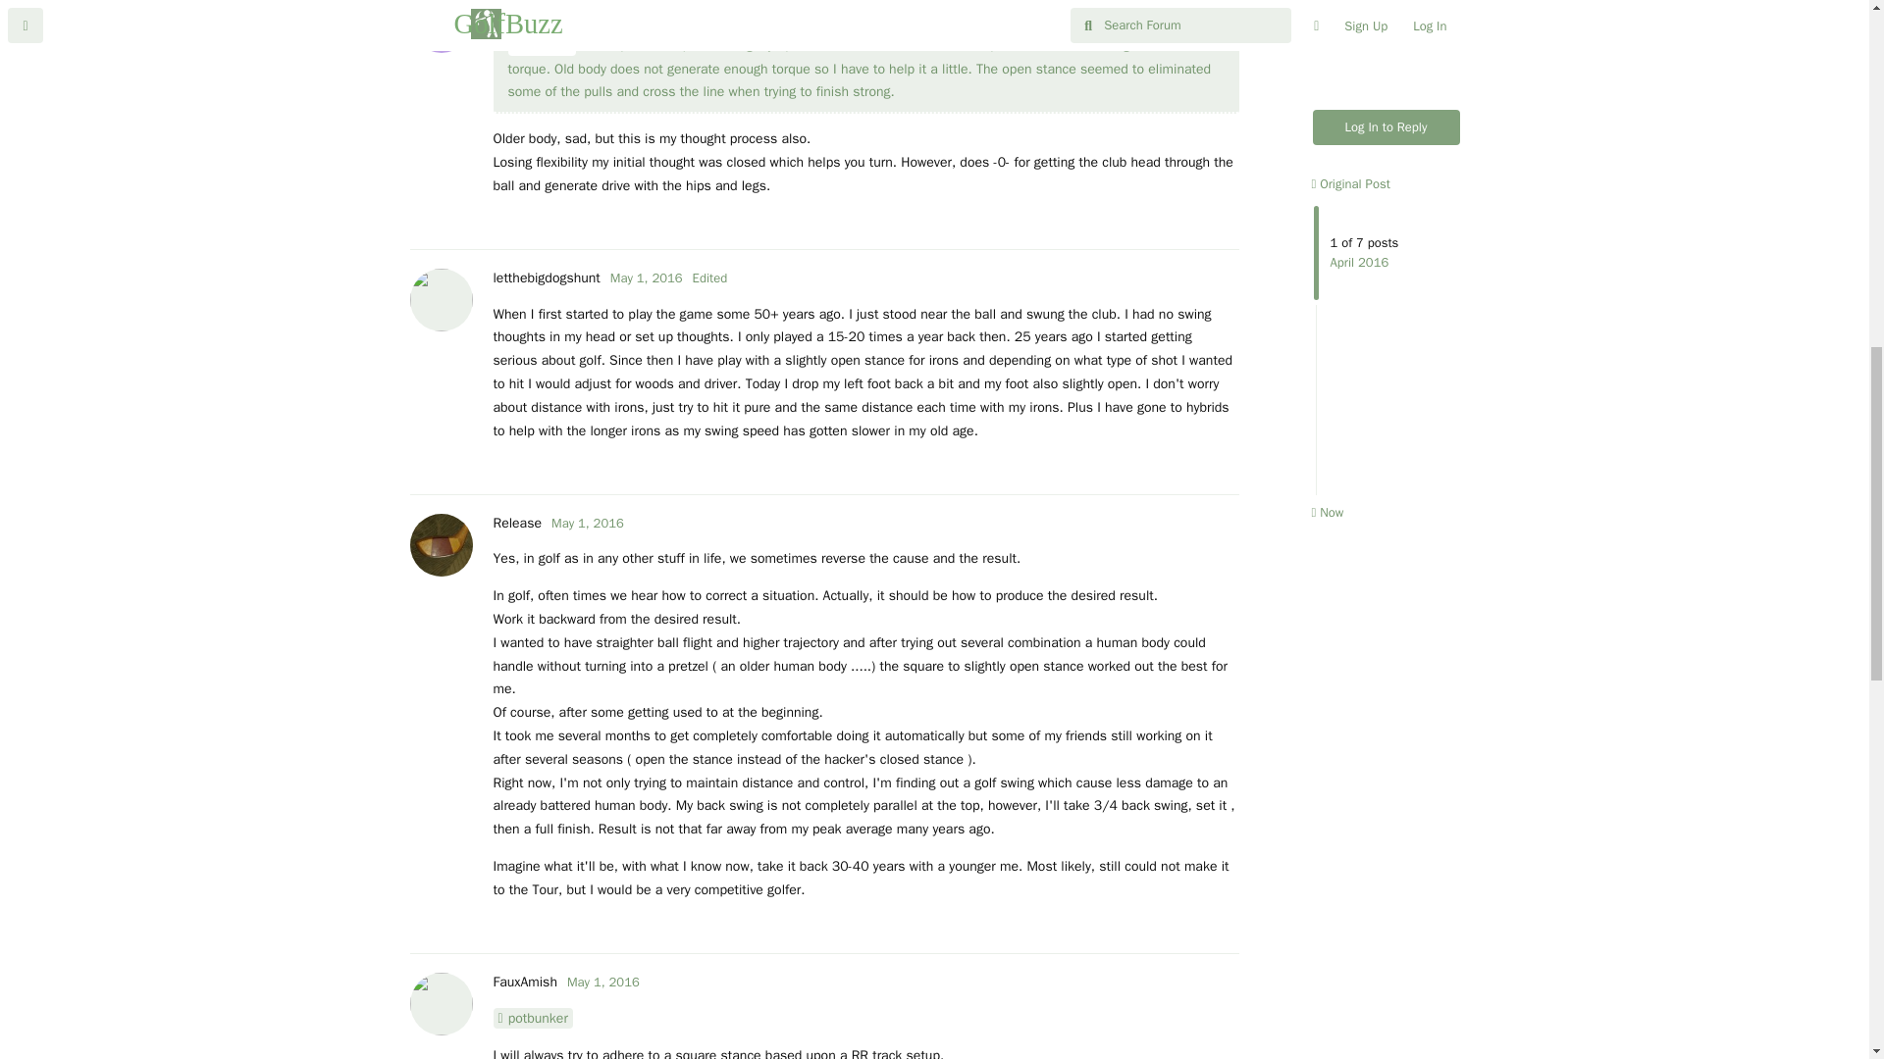 Image resolution: width=1884 pixels, height=1059 pixels. What do you see at coordinates (532, 1018) in the screenshot?
I see `potbunker` at bounding box center [532, 1018].